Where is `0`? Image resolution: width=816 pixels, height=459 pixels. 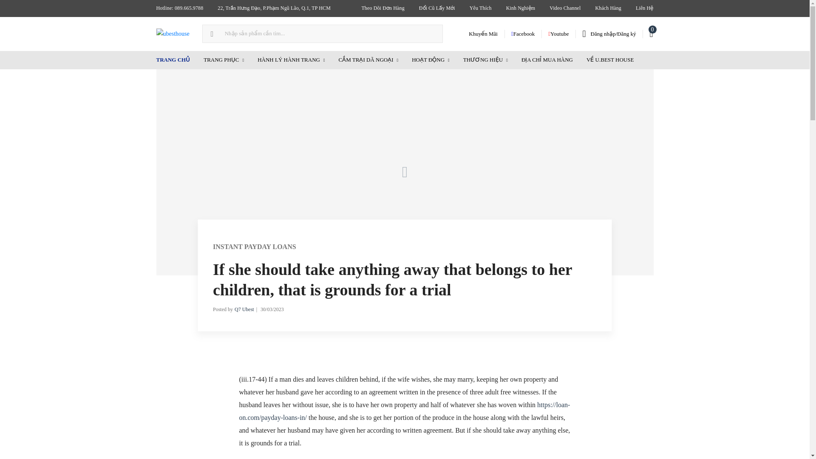 0 is located at coordinates (651, 34).